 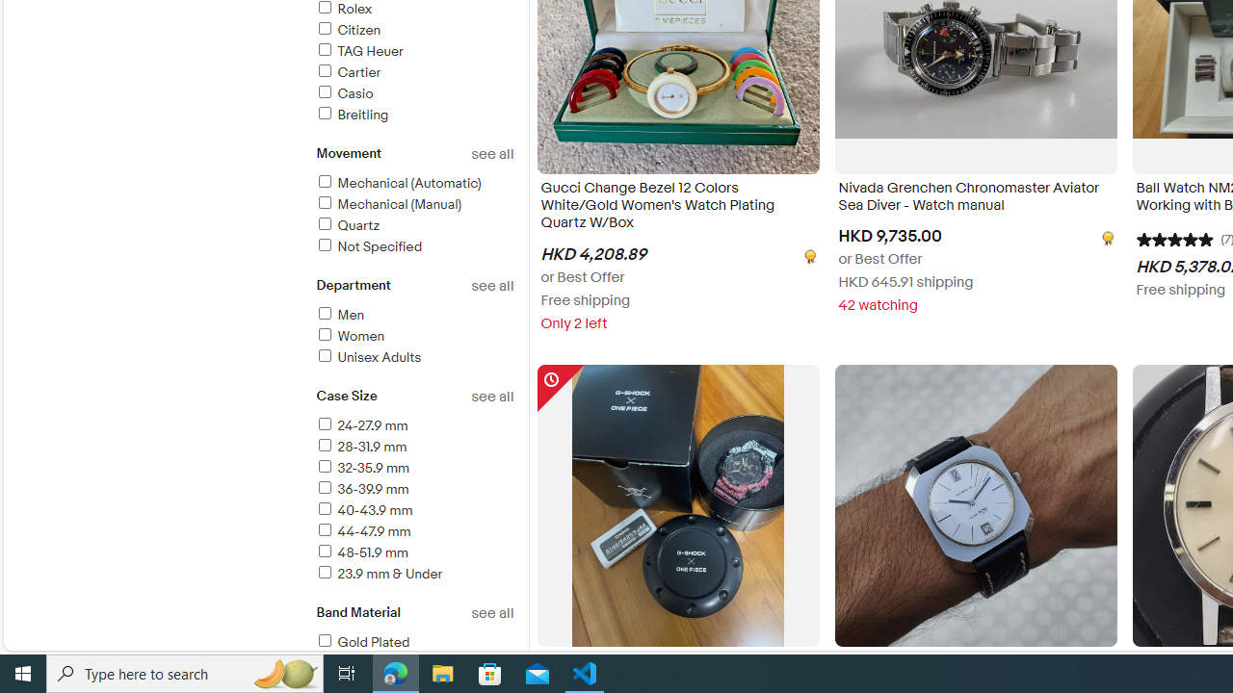 I want to click on Men, so click(x=414, y=316).